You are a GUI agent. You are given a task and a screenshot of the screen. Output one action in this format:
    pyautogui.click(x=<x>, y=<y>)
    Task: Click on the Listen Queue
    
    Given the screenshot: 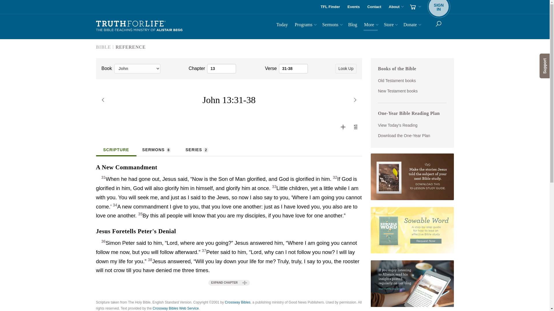 What is the action you would take?
    pyautogui.click(x=374, y=7)
    